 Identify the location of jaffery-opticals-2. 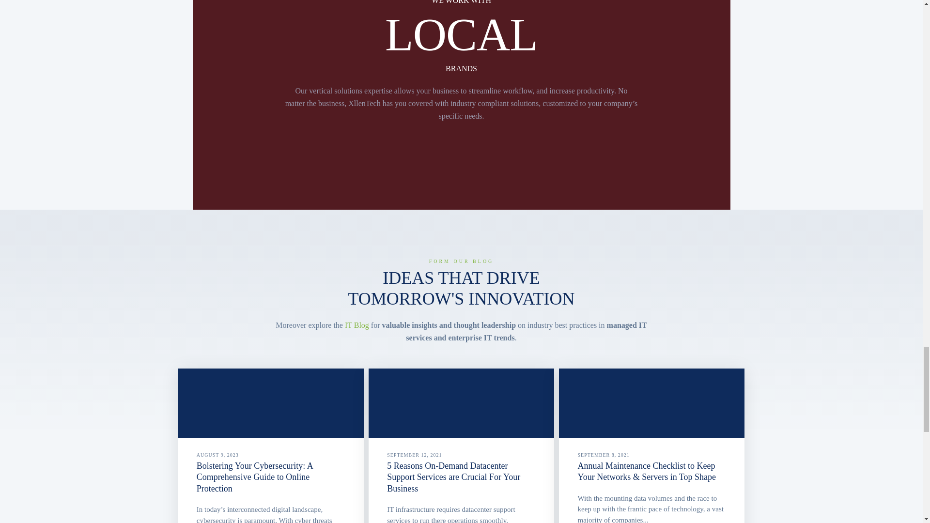
(311, 159).